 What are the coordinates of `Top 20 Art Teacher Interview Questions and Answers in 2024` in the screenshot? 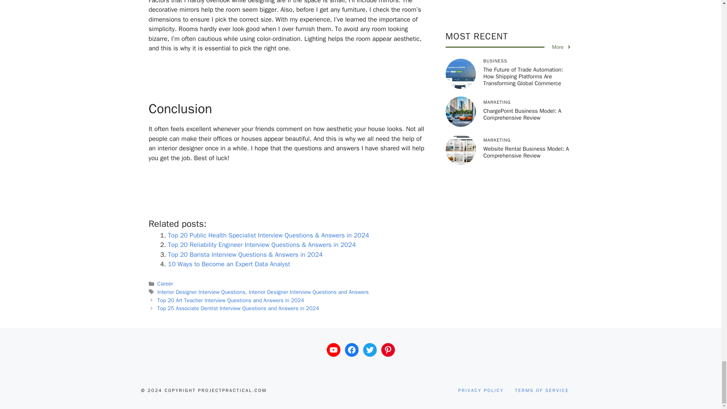 It's located at (231, 300).